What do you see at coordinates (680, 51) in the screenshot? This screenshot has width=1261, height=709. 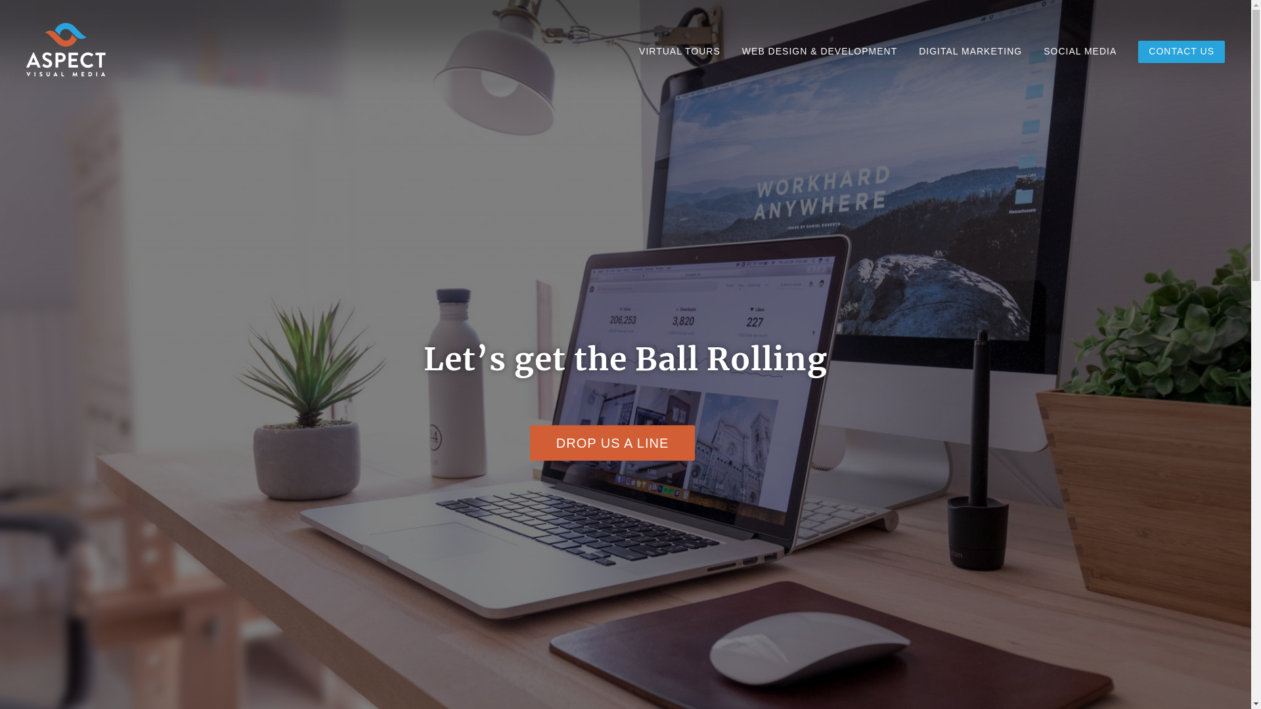 I see `VIRTUAL TOURS` at bounding box center [680, 51].